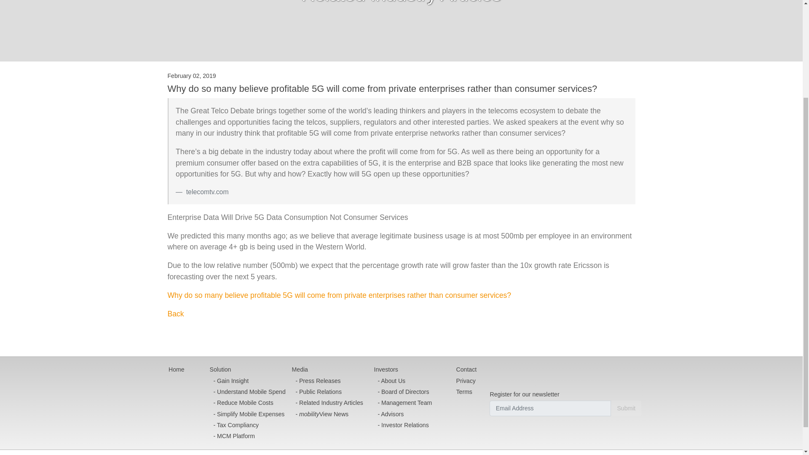 The image size is (809, 455). Describe the element at coordinates (248, 436) in the screenshot. I see `MCM Platform` at that location.